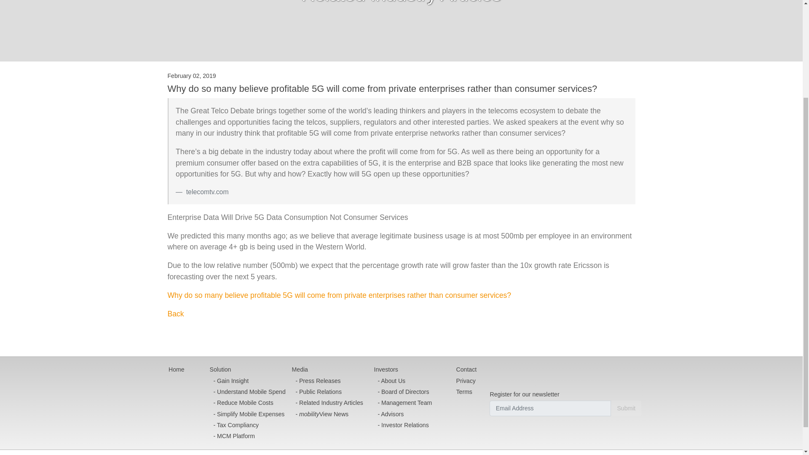 The image size is (809, 455). Describe the element at coordinates (248, 436) in the screenshot. I see `MCM Platform` at that location.